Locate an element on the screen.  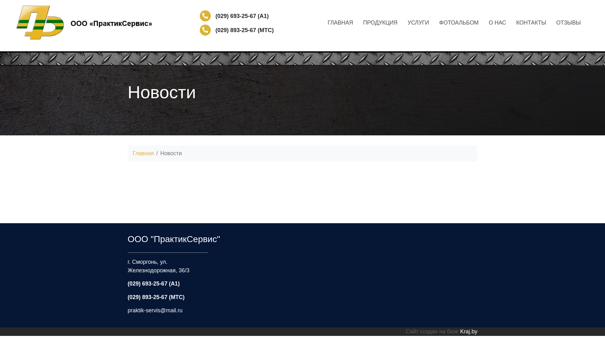
Kraj.by is located at coordinates (469, 331).